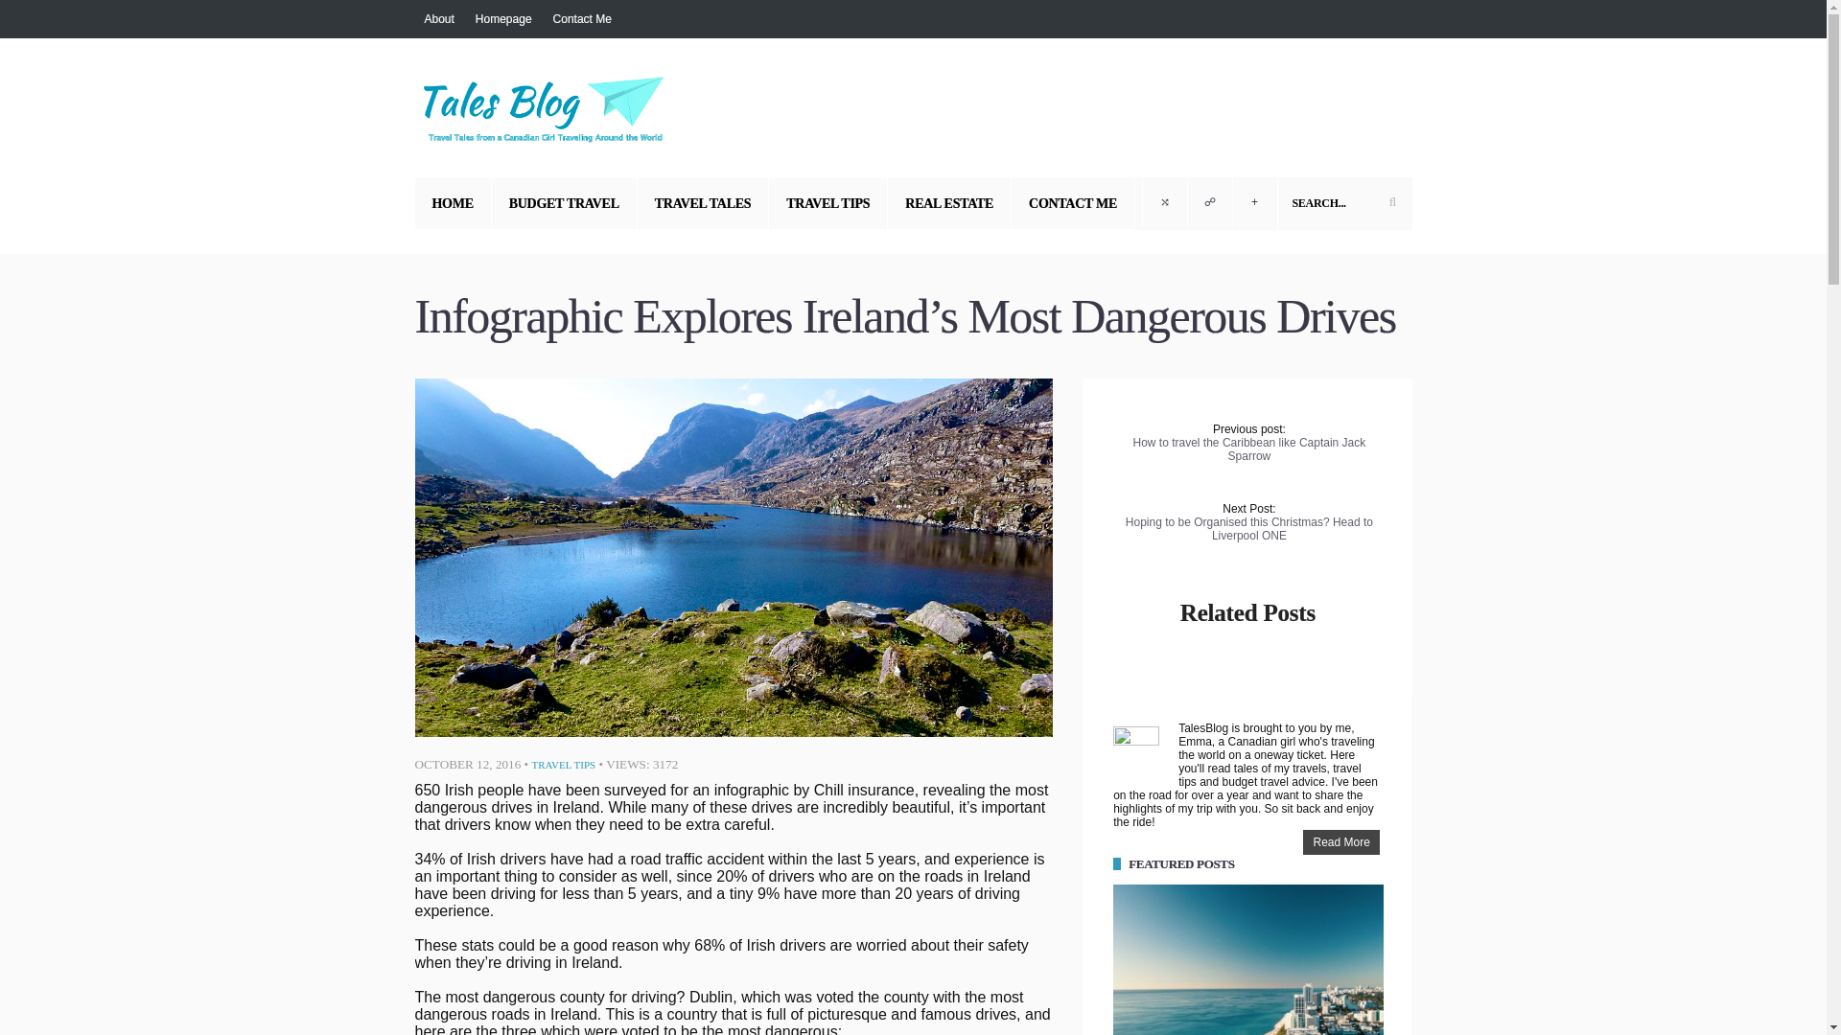 This screenshot has width=1841, height=1035. What do you see at coordinates (564, 203) in the screenshot?
I see `BUDGET TRAVEL` at bounding box center [564, 203].